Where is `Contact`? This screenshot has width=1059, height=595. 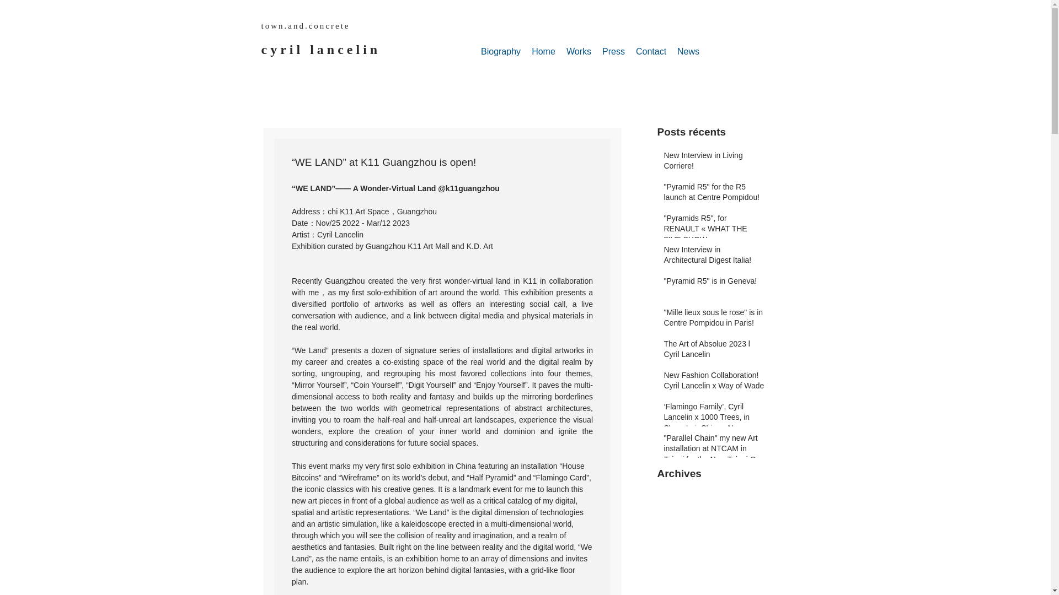
Contact is located at coordinates (651, 52).